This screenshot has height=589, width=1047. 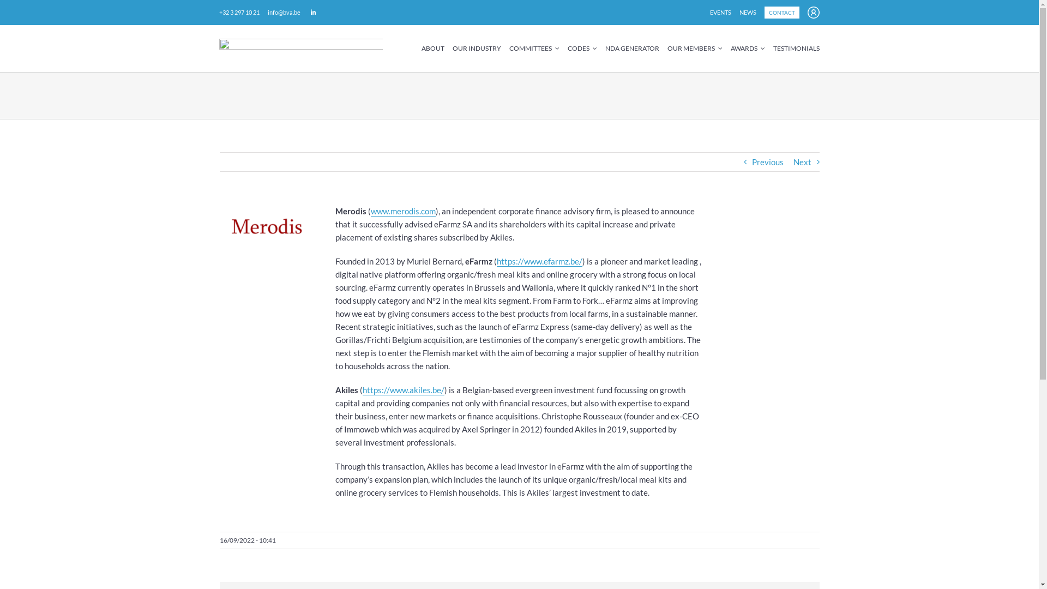 What do you see at coordinates (404, 212) in the screenshot?
I see `www.merodis.com` at bounding box center [404, 212].